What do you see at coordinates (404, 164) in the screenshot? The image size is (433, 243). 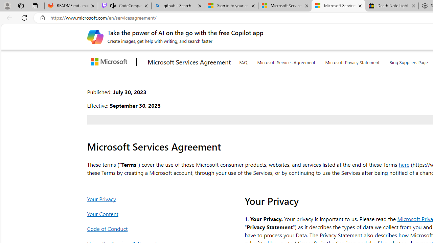 I see `here` at bounding box center [404, 164].